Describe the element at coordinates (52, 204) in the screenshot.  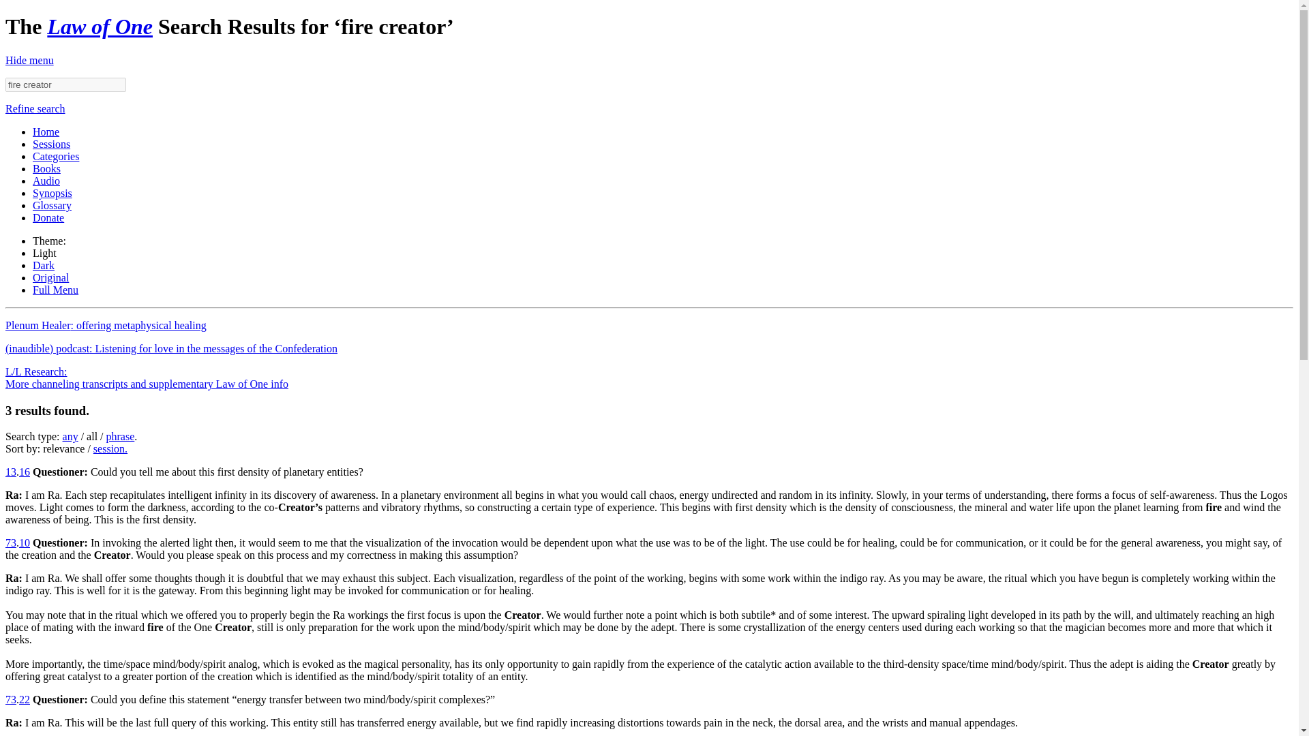
I see `Glossary` at that location.